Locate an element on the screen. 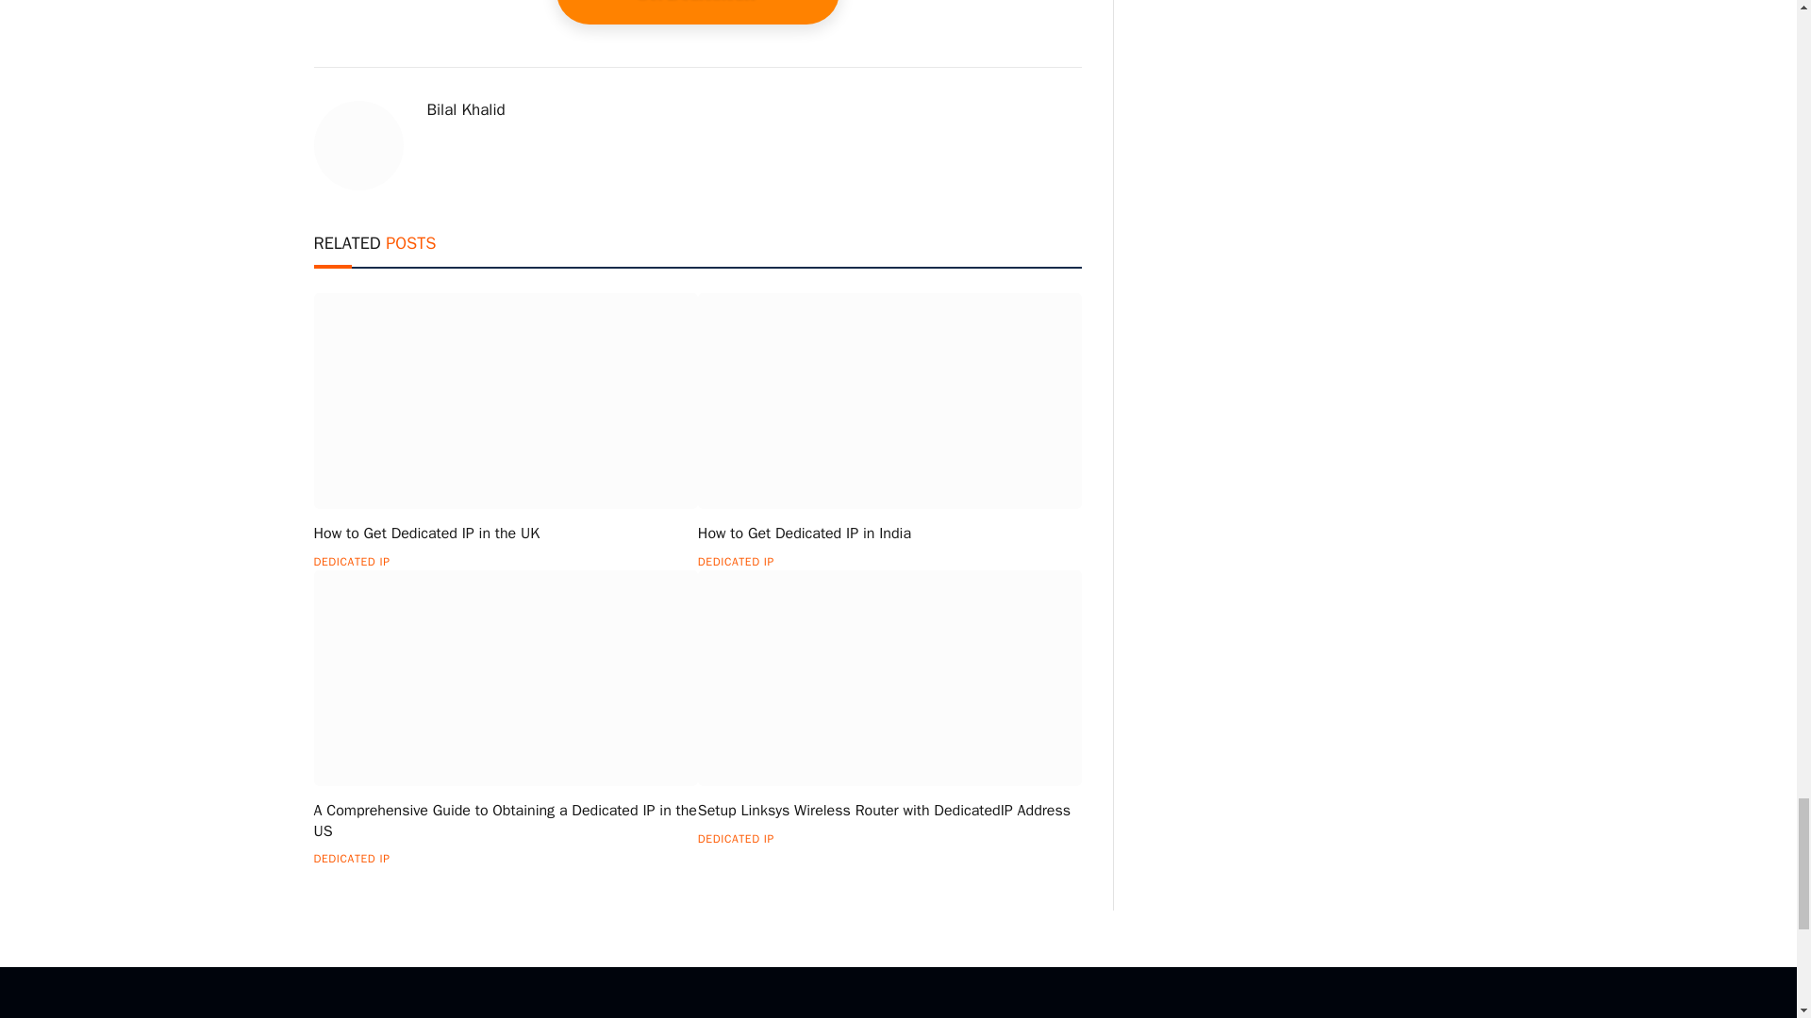 The height and width of the screenshot is (1018, 1811). DEDICATED IP is located at coordinates (351, 562).